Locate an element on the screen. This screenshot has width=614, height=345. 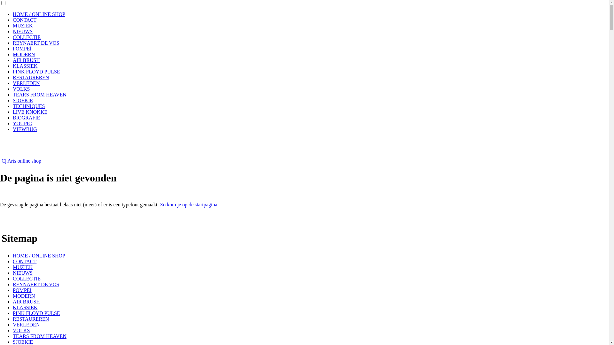
CONTACT is located at coordinates (25, 261).